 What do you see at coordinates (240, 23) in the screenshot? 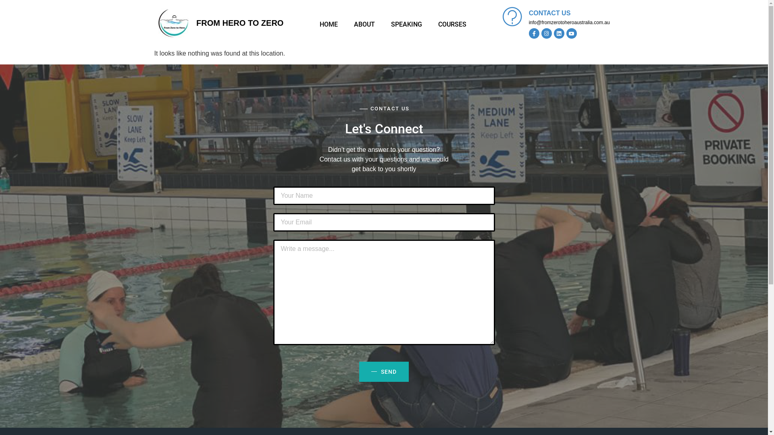
I see `FROM HERO TO ZERO` at bounding box center [240, 23].